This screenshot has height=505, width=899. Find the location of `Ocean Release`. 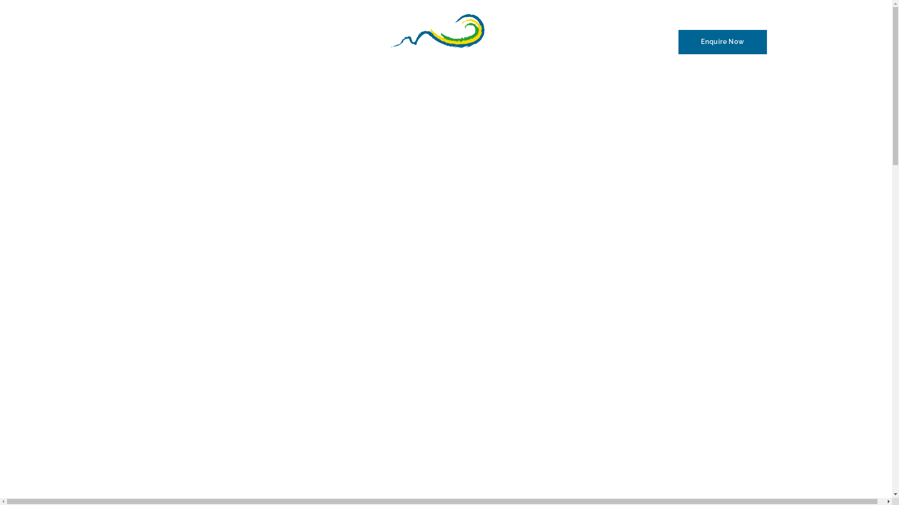

Ocean Release is located at coordinates (623, 42).